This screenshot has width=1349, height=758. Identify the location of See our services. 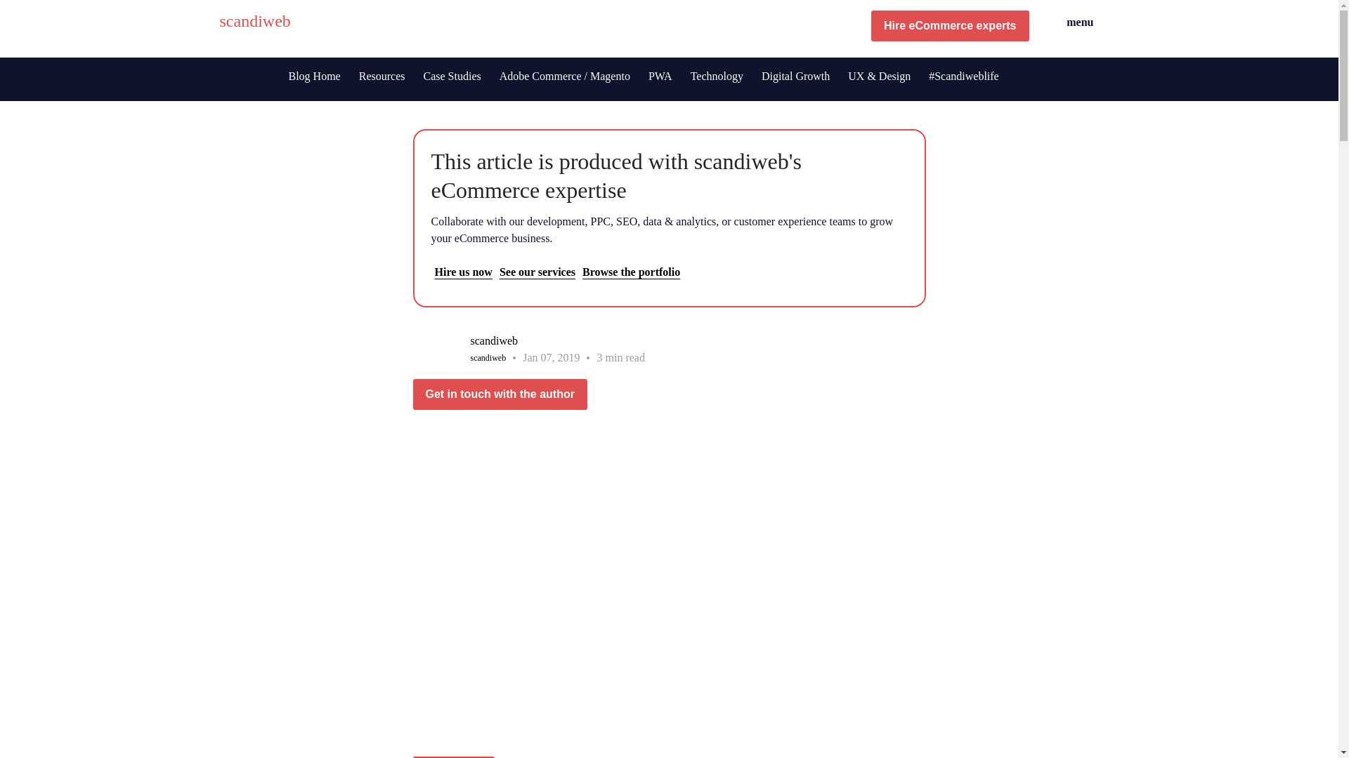
(537, 272).